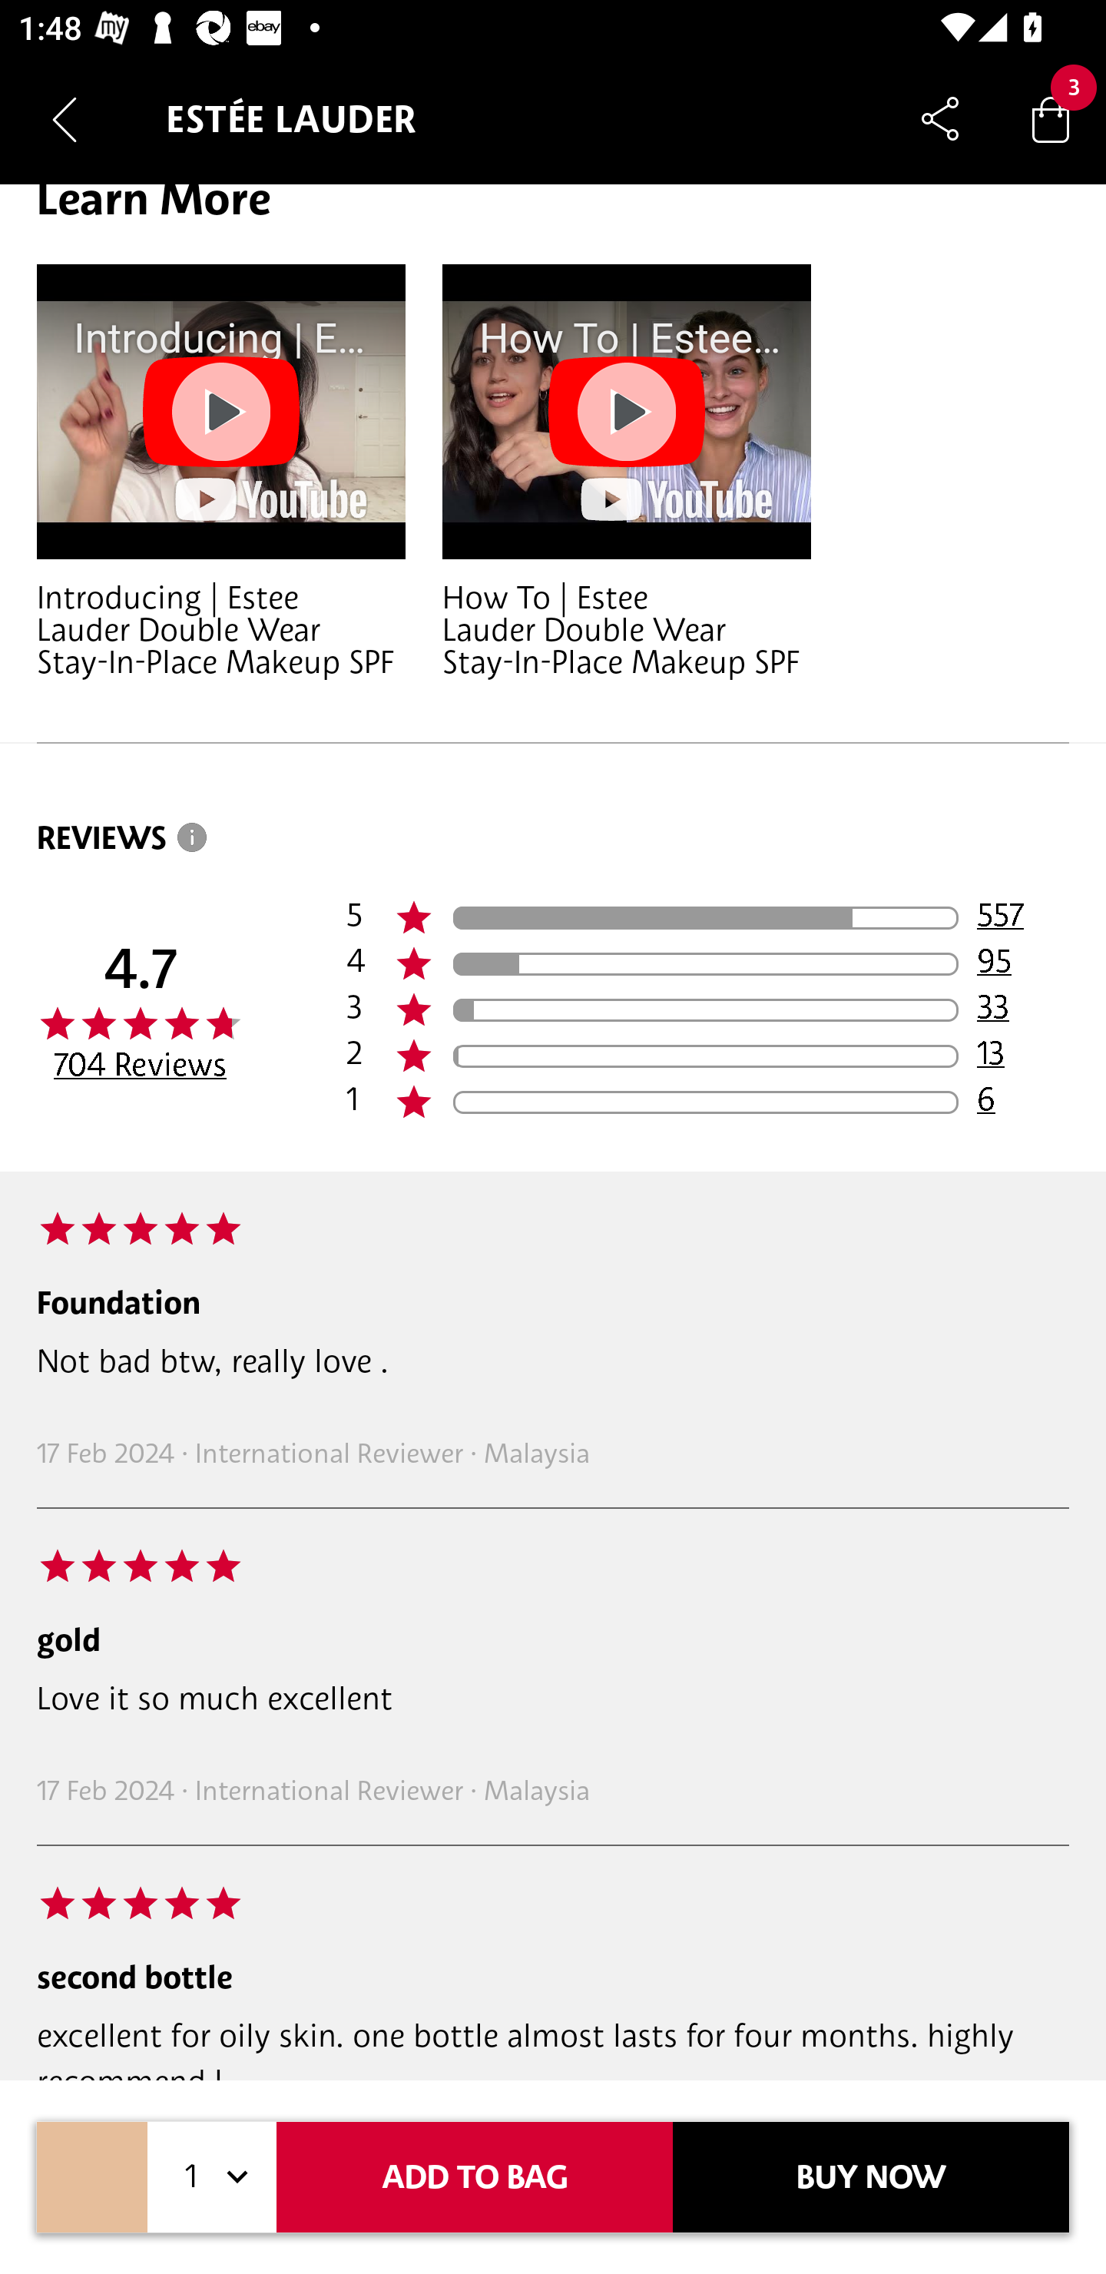  What do you see at coordinates (212, 2177) in the screenshot?
I see `1` at bounding box center [212, 2177].